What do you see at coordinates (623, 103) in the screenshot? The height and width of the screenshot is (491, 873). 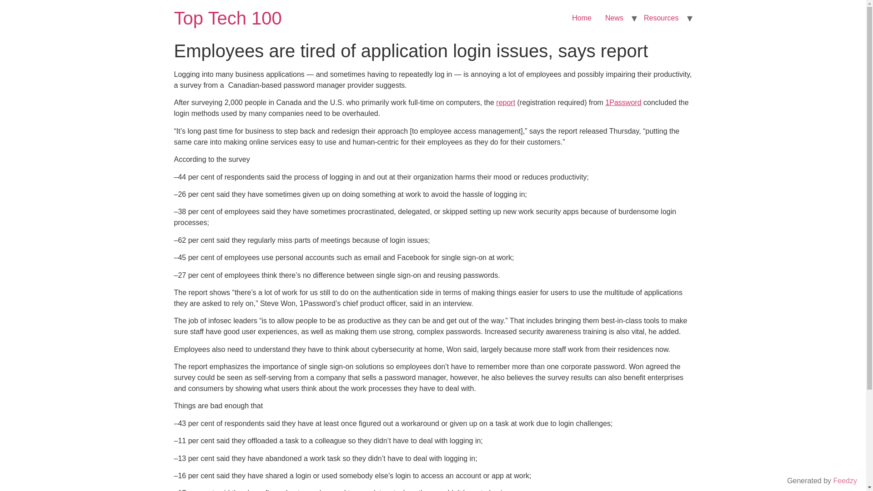 I see `1Password` at bounding box center [623, 103].